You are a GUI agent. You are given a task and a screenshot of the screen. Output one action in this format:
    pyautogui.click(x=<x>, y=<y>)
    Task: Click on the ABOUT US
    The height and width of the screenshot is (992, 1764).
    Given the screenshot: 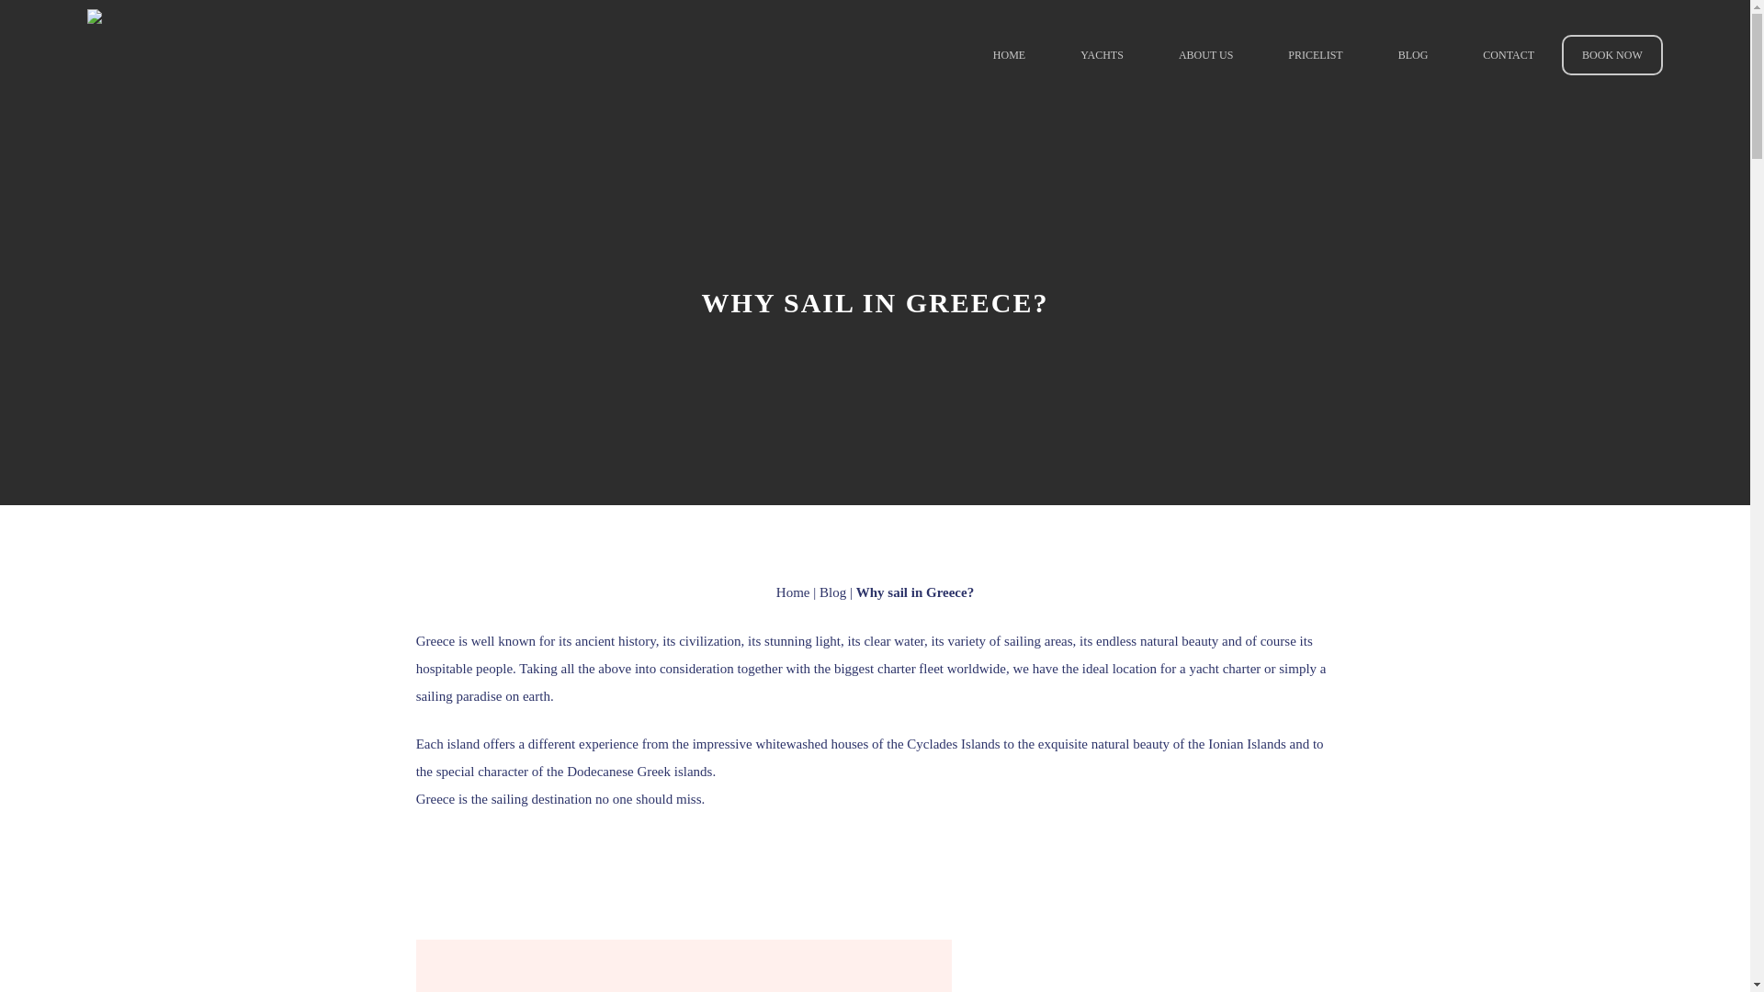 What is the action you would take?
    pyautogui.click(x=1205, y=55)
    